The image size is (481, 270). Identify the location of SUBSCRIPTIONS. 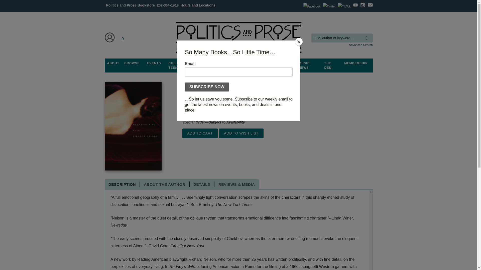
(238, 63).